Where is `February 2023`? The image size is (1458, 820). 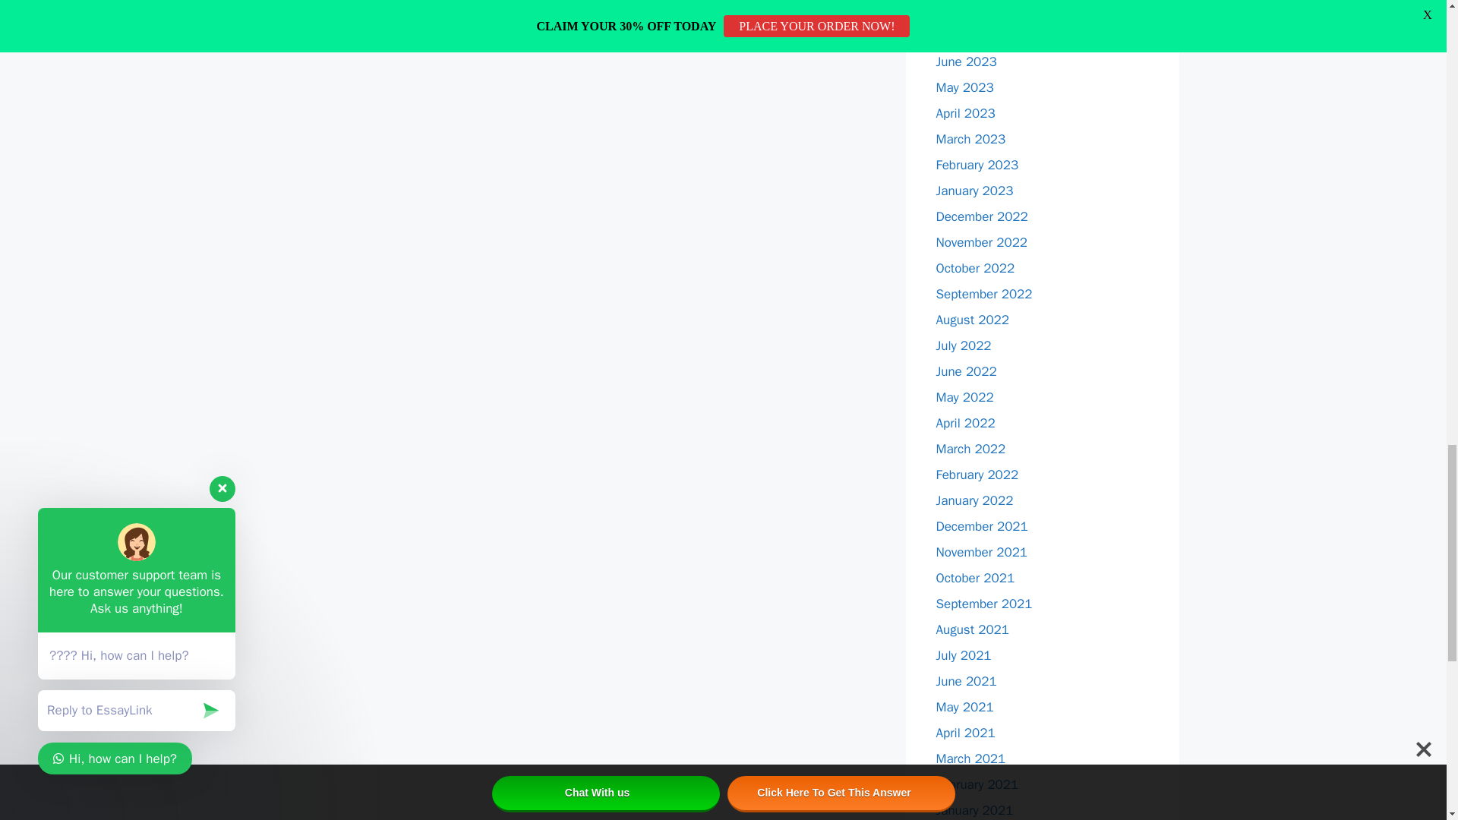 February 2023 is located at coordinates (977, 165).